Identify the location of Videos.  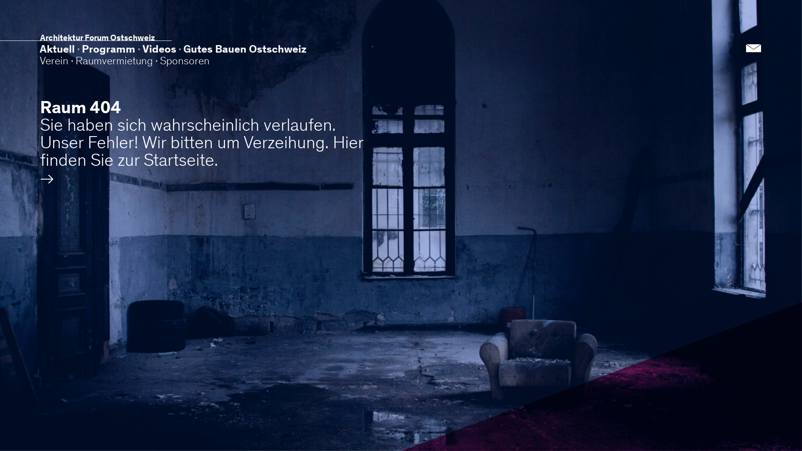
(160, 49).